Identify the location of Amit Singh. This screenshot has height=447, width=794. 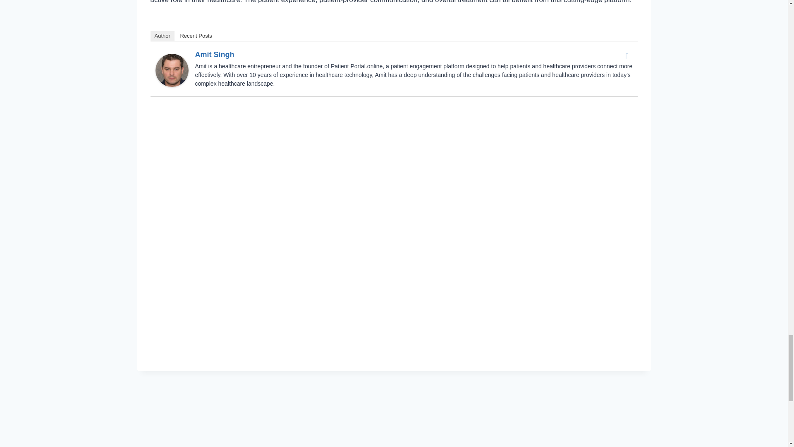
(215, 55).